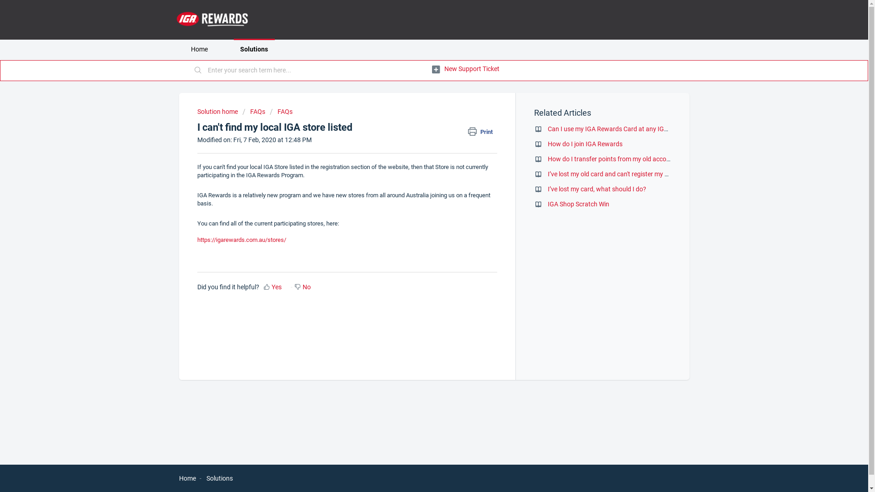 This screenshot has width=875, height=492. Describe the element at coordinates (483, 132) in the screenshot. I see `Print` at that location.